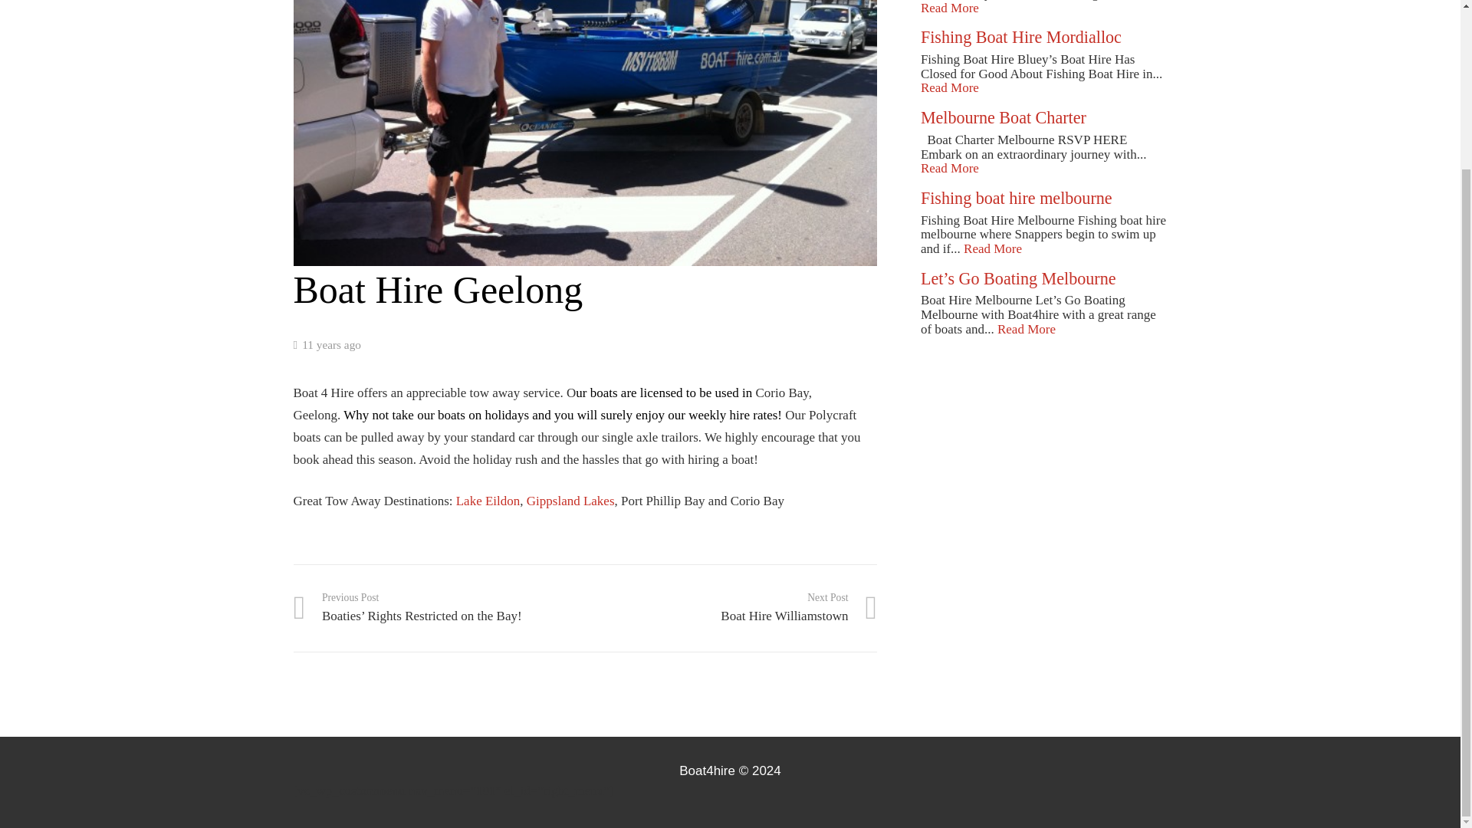  Describe the element at coordinates (949, 167) in the screenshot. I see `Read More` at that location.